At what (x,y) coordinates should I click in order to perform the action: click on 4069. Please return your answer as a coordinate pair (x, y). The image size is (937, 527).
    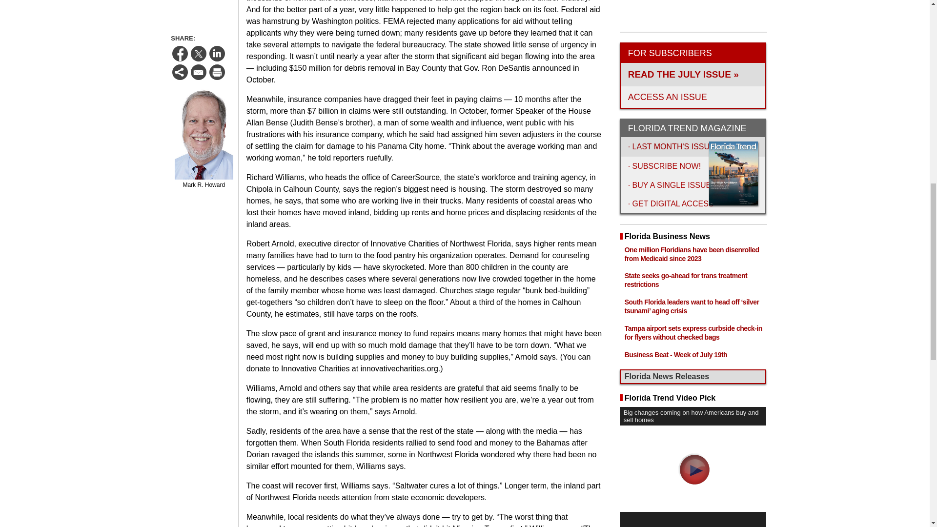
    Looking at the image, I should click on (624, 223).